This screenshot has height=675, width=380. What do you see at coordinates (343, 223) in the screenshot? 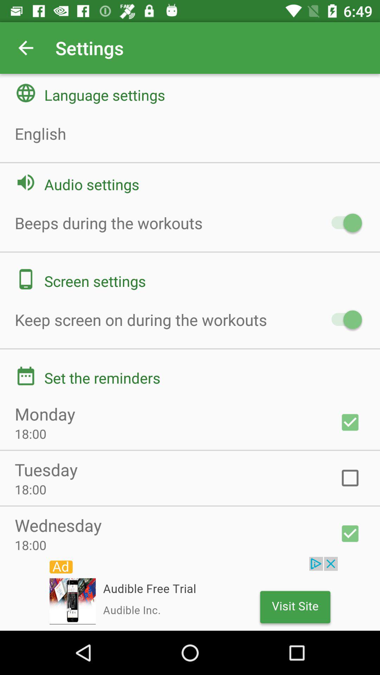
I see `auto play` at bounding box center [343, 223].